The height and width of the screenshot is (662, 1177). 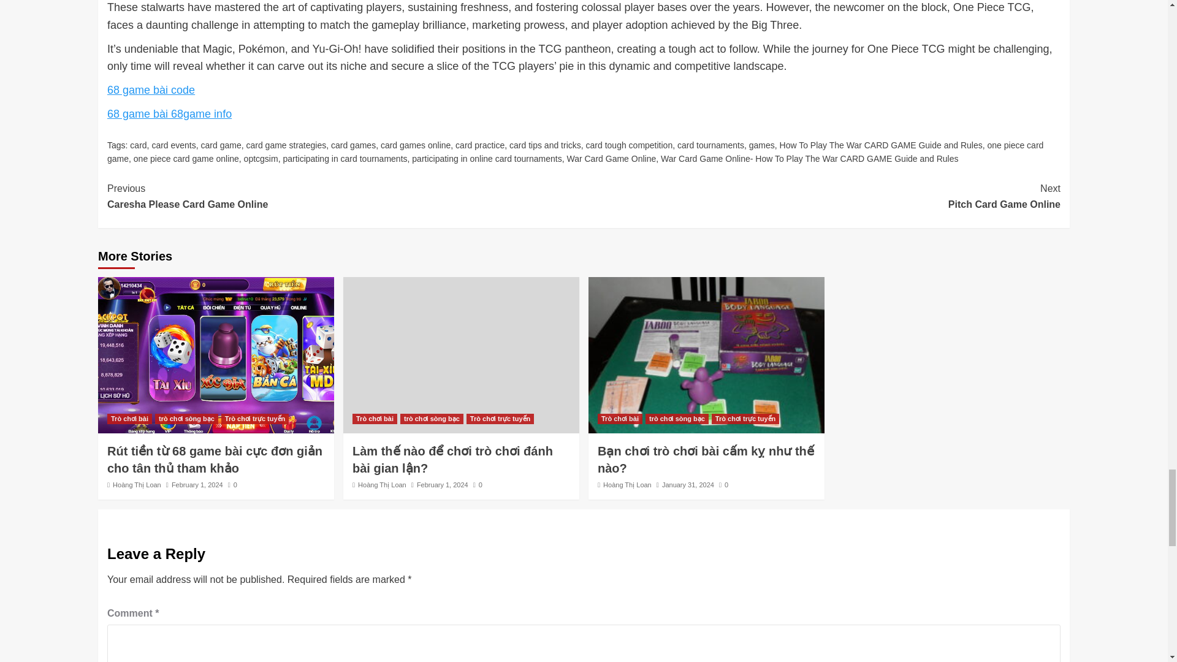 What do you see at coordinates (221, 145) in the screenshot?
I see `card game` at bounding box center [221, 145].